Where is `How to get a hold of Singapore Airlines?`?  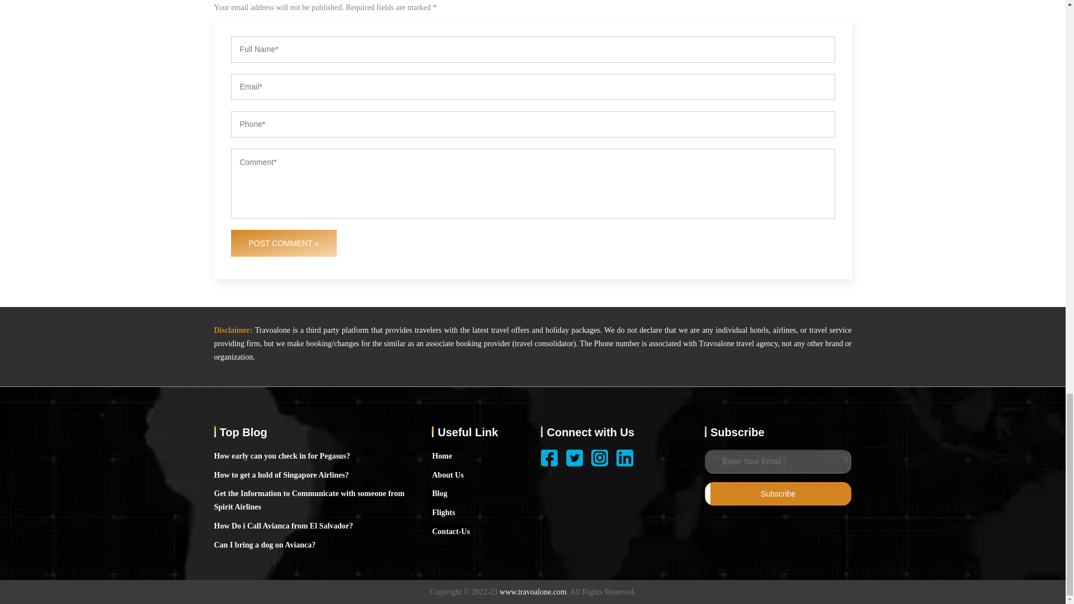 How to get a hold of Singapore Airlines? is located at coordinates (281, 475).